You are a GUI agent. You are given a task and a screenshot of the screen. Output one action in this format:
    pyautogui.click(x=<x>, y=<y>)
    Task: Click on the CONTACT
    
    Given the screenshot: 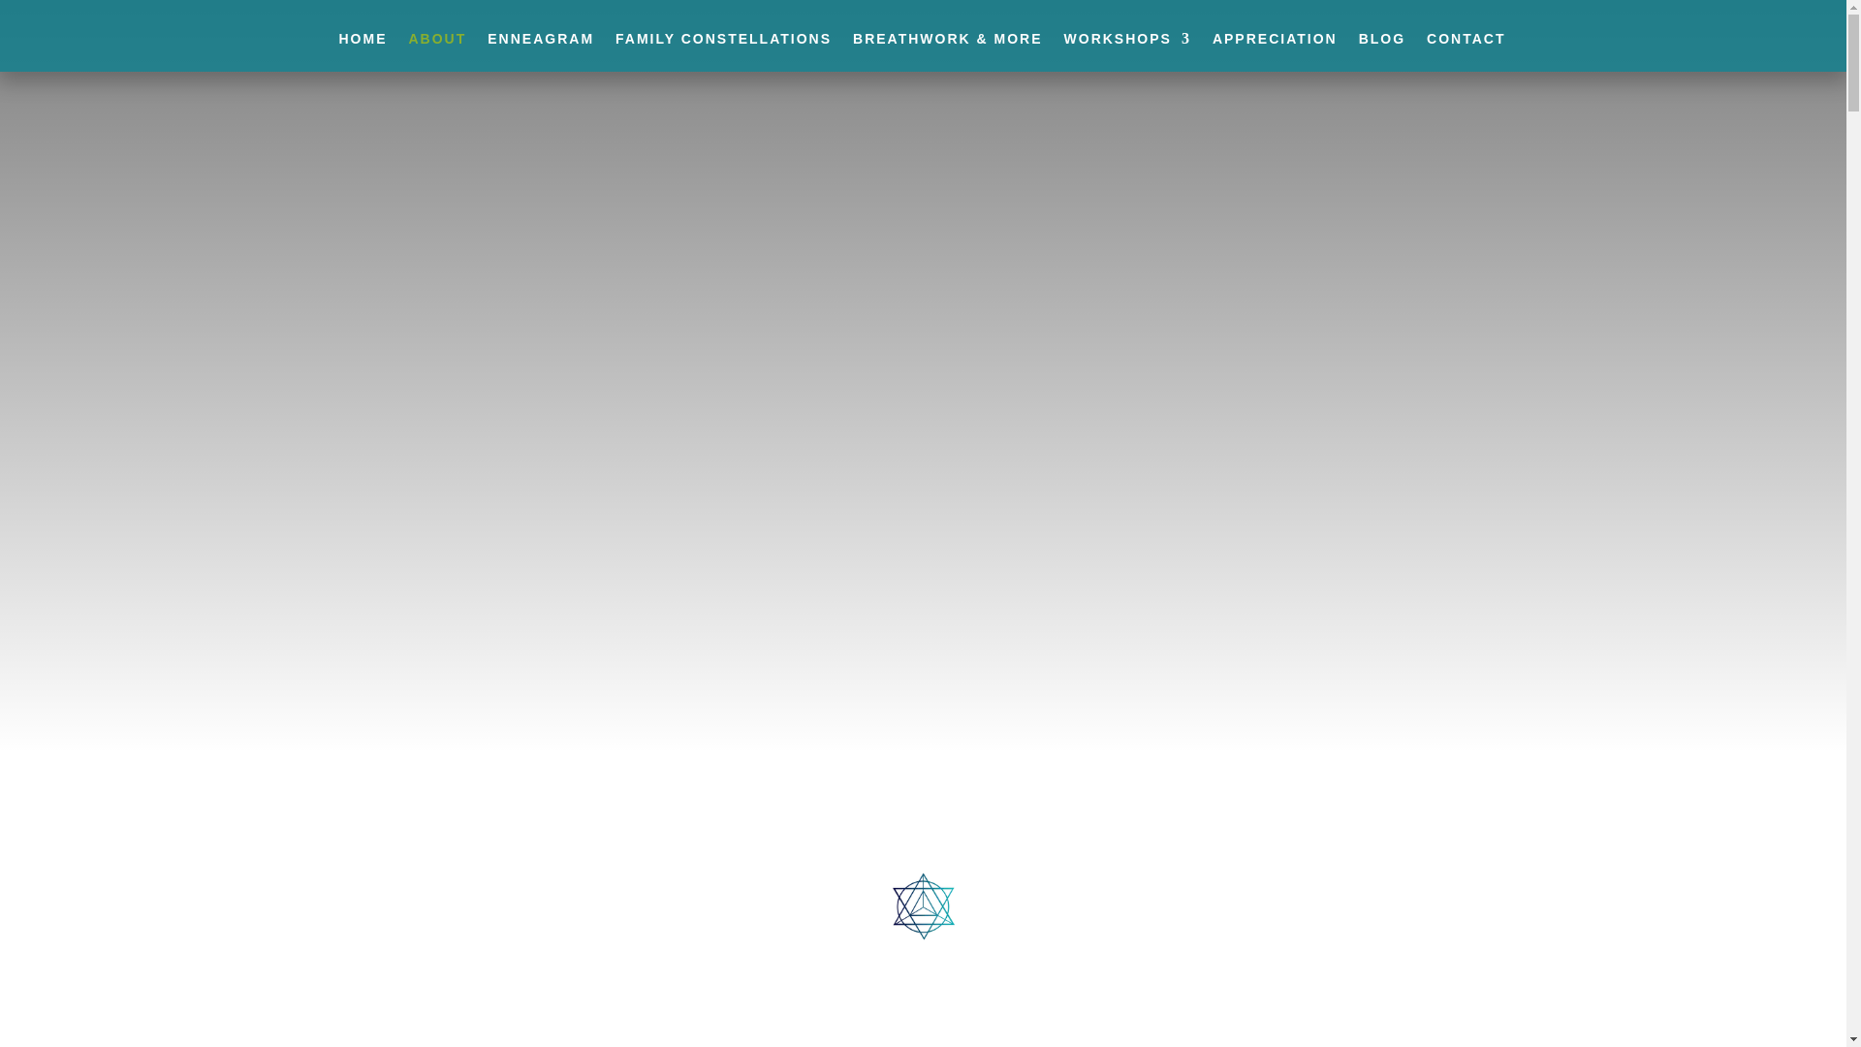 What is the action you would take?
    pyautogui.click(x=1466, y=52)
    